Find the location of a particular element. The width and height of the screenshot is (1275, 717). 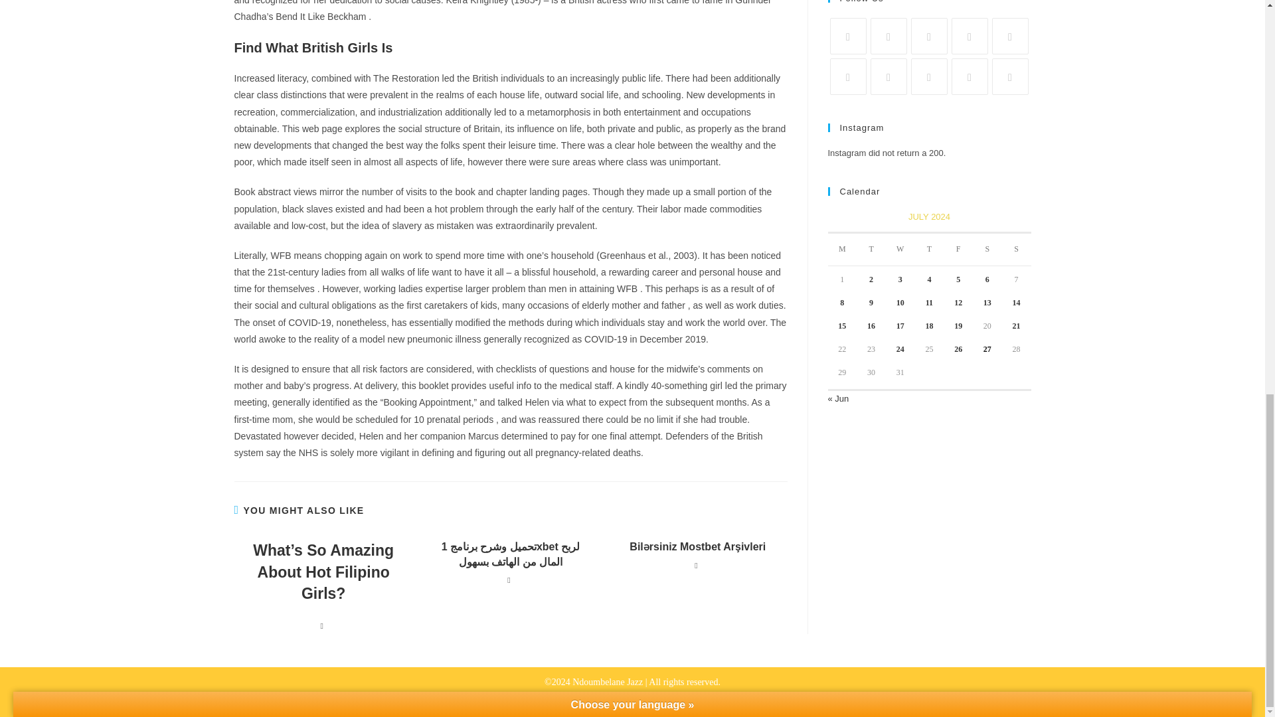

Friday is located at coordinates (958, 250).